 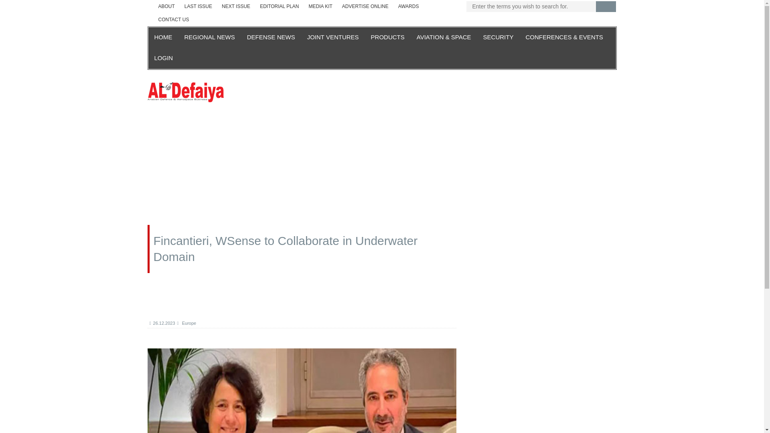 What do you see at coordinates (387, 38) in the screenshot?
I see `PRODUCTS` at bounding box center [387, 38].